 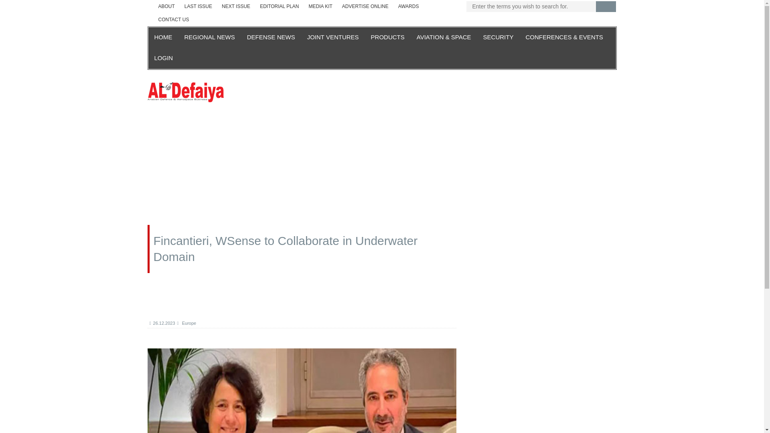 What do you see at coordinates (387, 38) in the screenshot?
I see `PRODUCTS` at bounding box center [387, 38].